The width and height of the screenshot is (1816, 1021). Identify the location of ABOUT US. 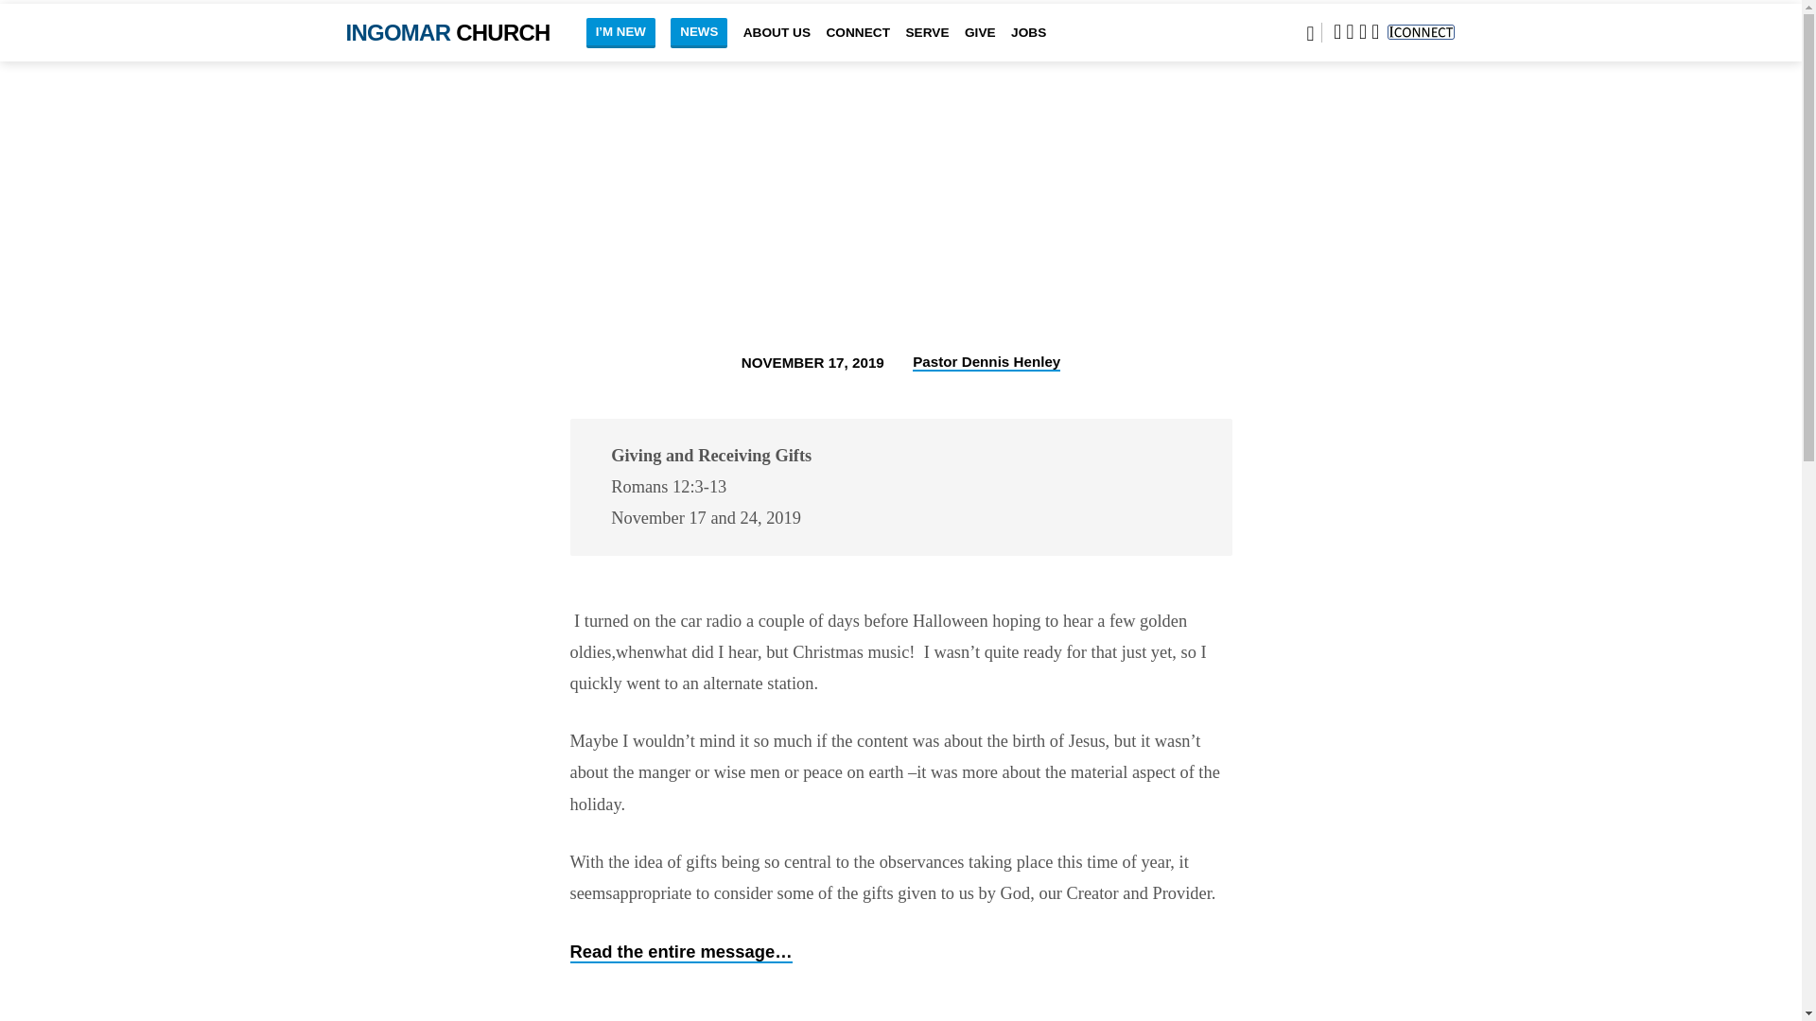
(776, 44).